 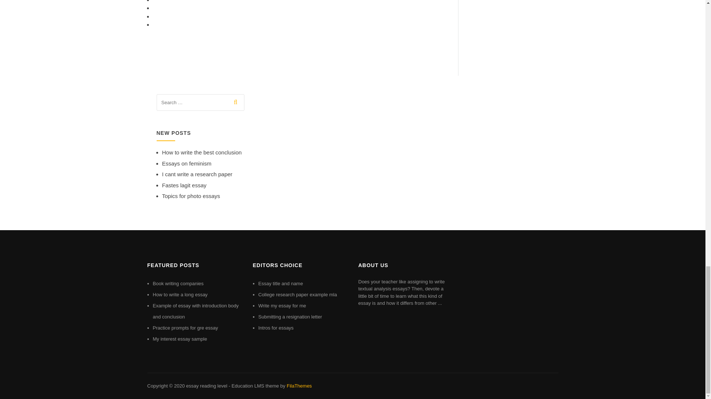 I want to click on College research paper example mla, so click(x=298, y=294).